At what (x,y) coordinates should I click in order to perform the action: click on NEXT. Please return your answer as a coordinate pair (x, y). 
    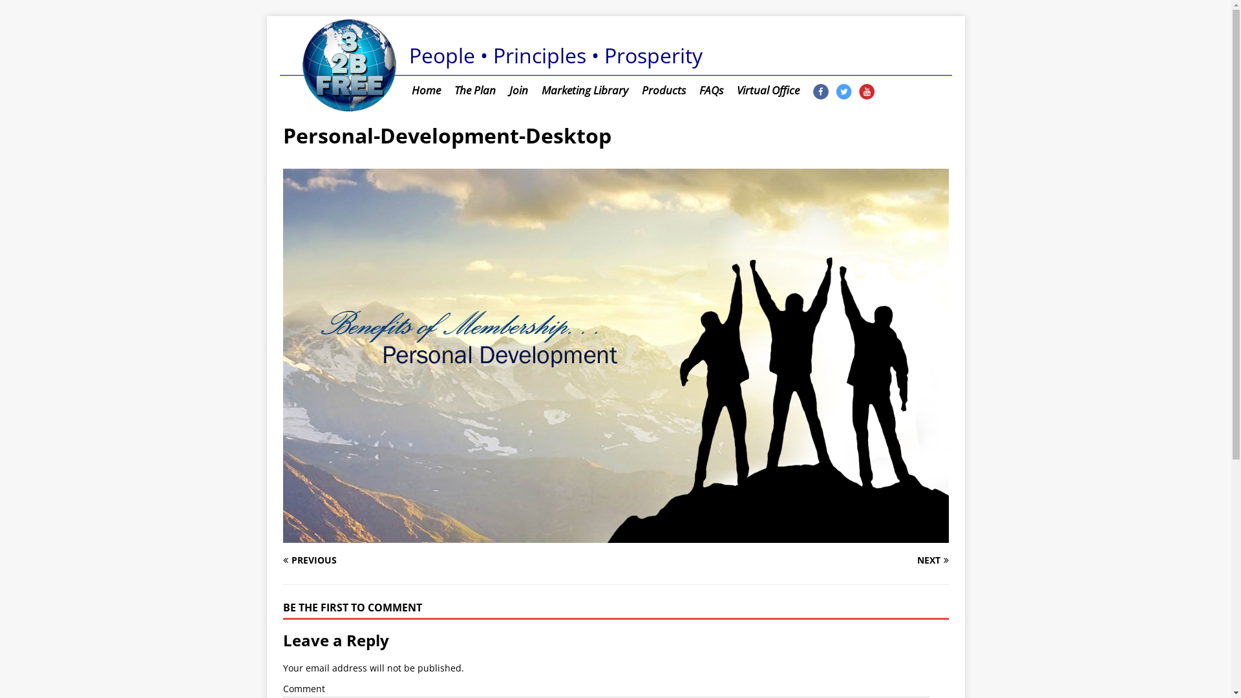
    Looking at the image, I should click on (786, 560).